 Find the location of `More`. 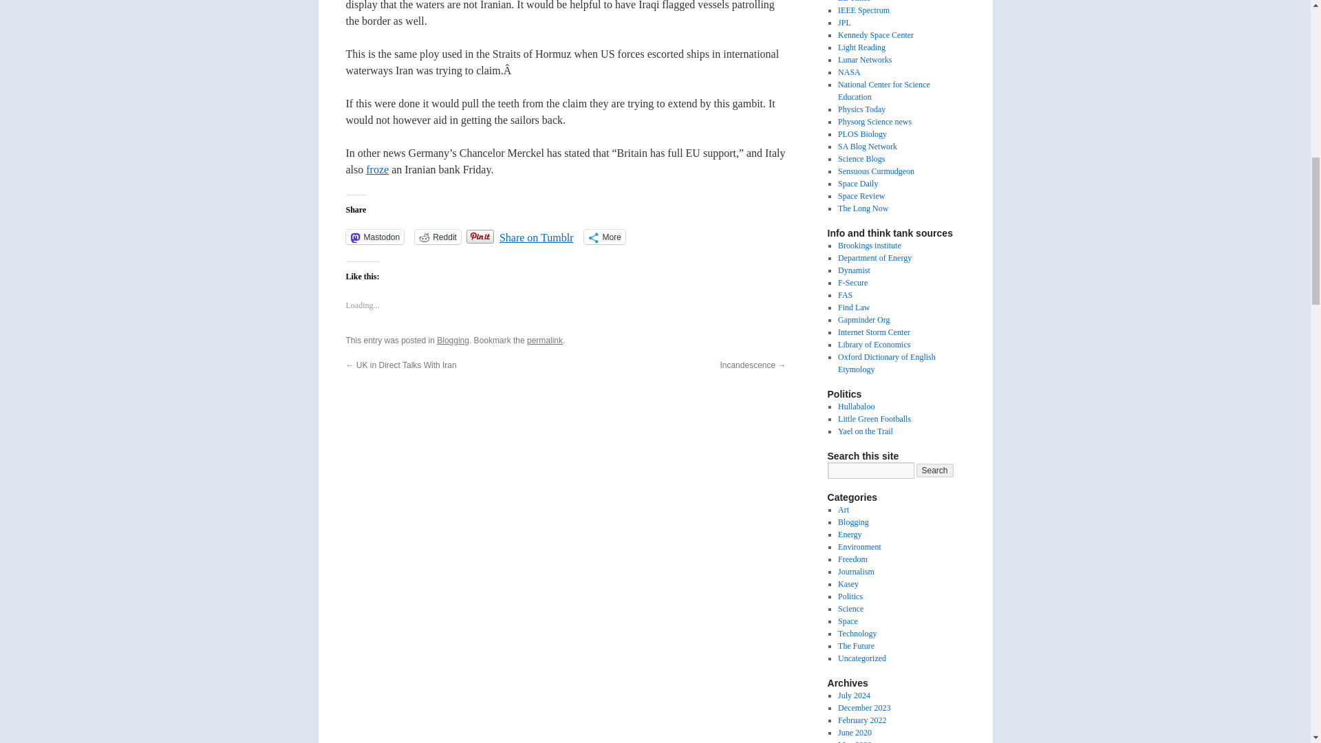

More is located at coordinates (604, 237).